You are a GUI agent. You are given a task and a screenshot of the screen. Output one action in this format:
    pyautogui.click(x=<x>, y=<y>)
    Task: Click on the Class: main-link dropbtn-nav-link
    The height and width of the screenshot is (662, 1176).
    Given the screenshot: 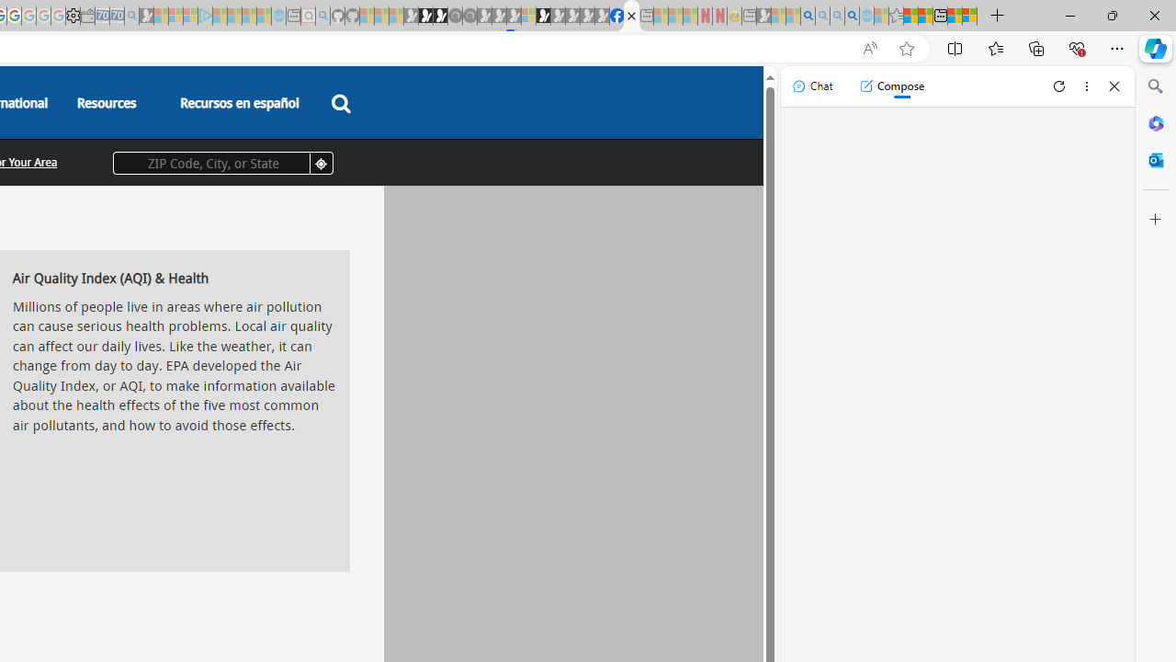 What is the action you would take?
    pyautogui.click(x=239, y=103)
    